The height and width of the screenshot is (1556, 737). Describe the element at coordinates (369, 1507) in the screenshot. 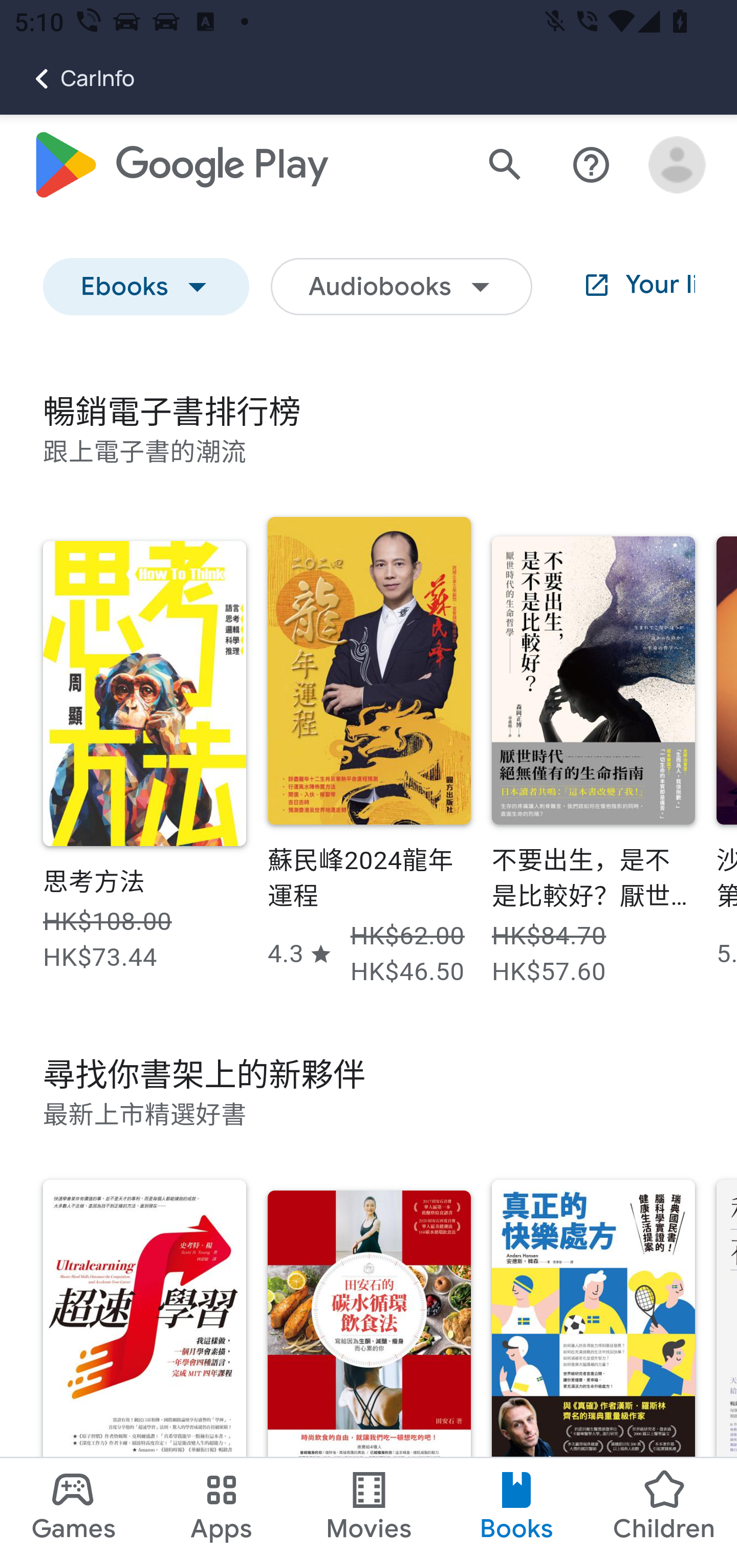

I see `Movies` at that location.